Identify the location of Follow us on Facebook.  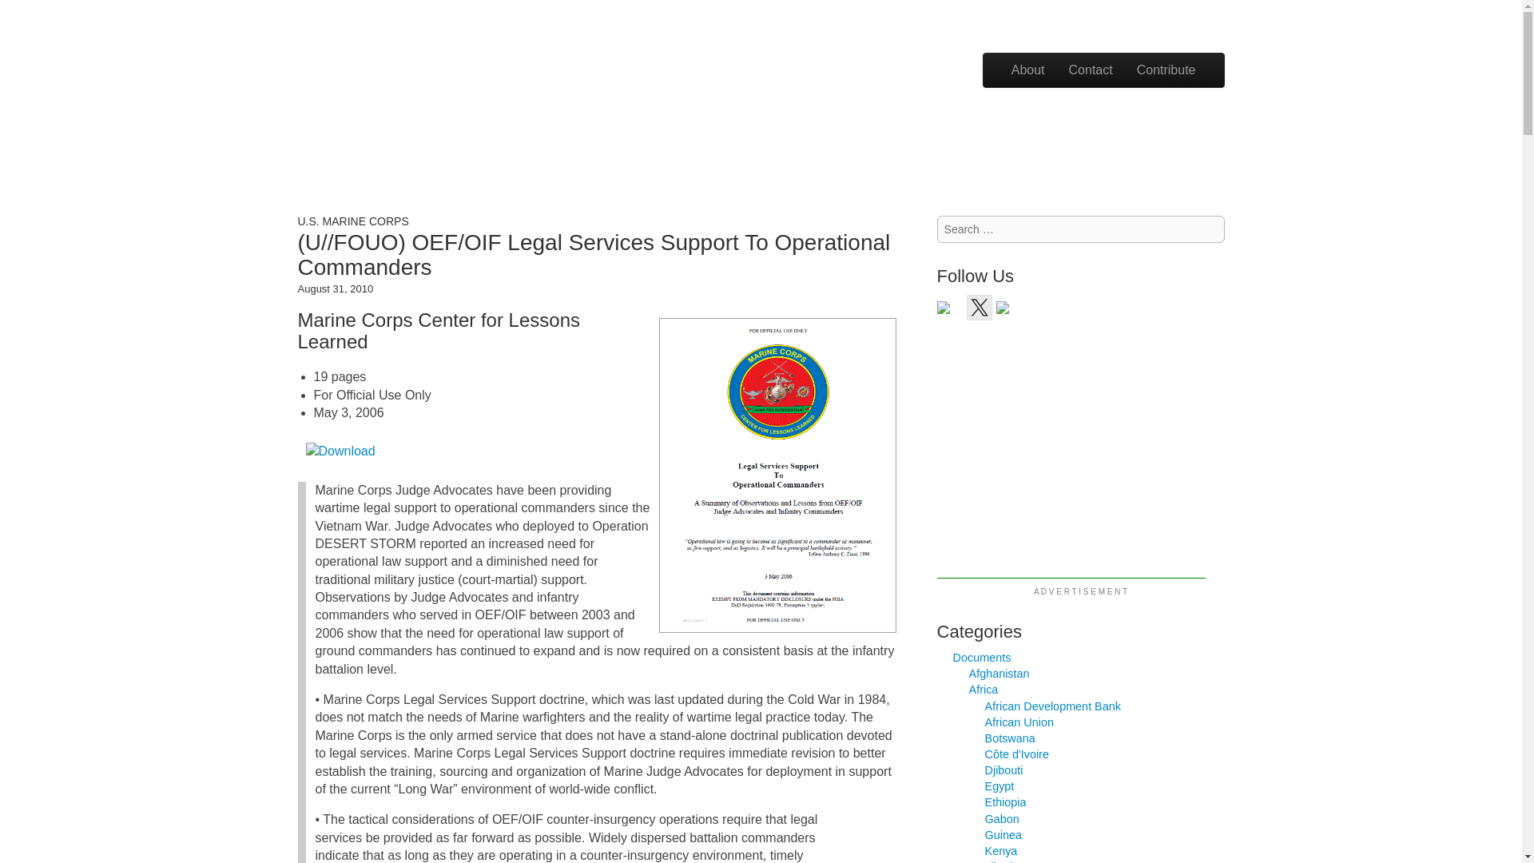
(950, 313).